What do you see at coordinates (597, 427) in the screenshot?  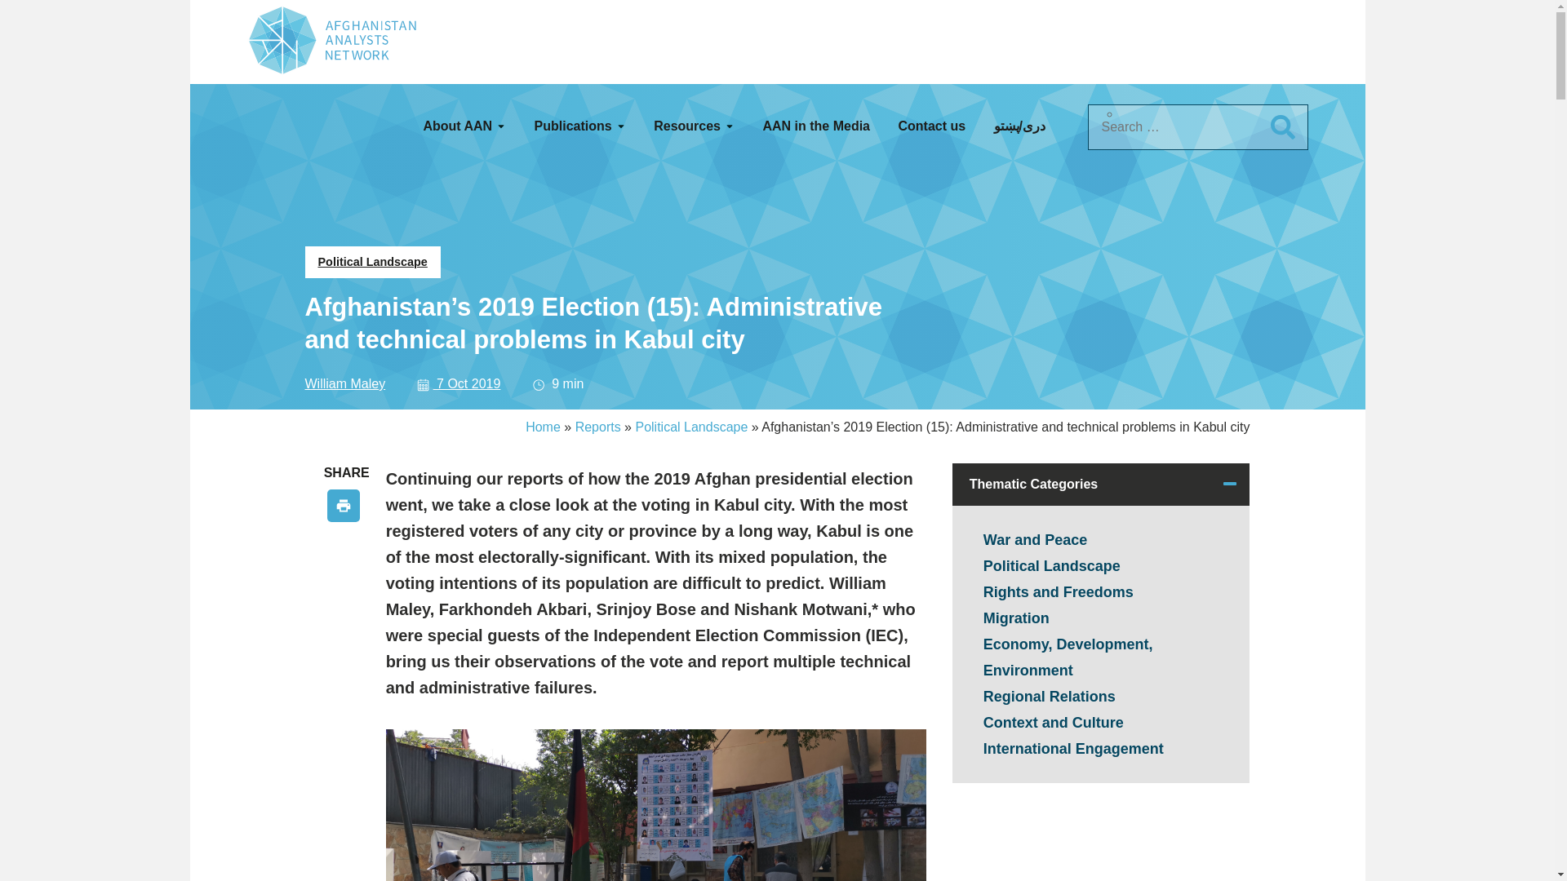 I see `Reports` at bounding box center [597, 427].